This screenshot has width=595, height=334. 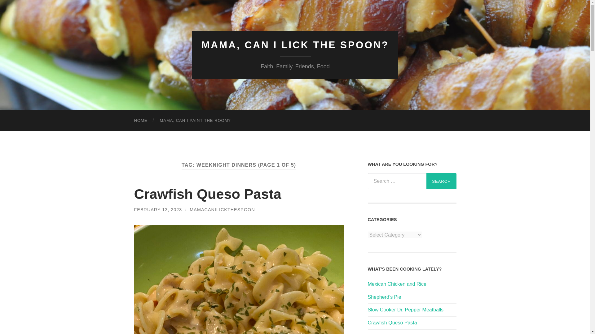 I want to click on FEBRUARY 13, 2023, so click(x=158, y=209).